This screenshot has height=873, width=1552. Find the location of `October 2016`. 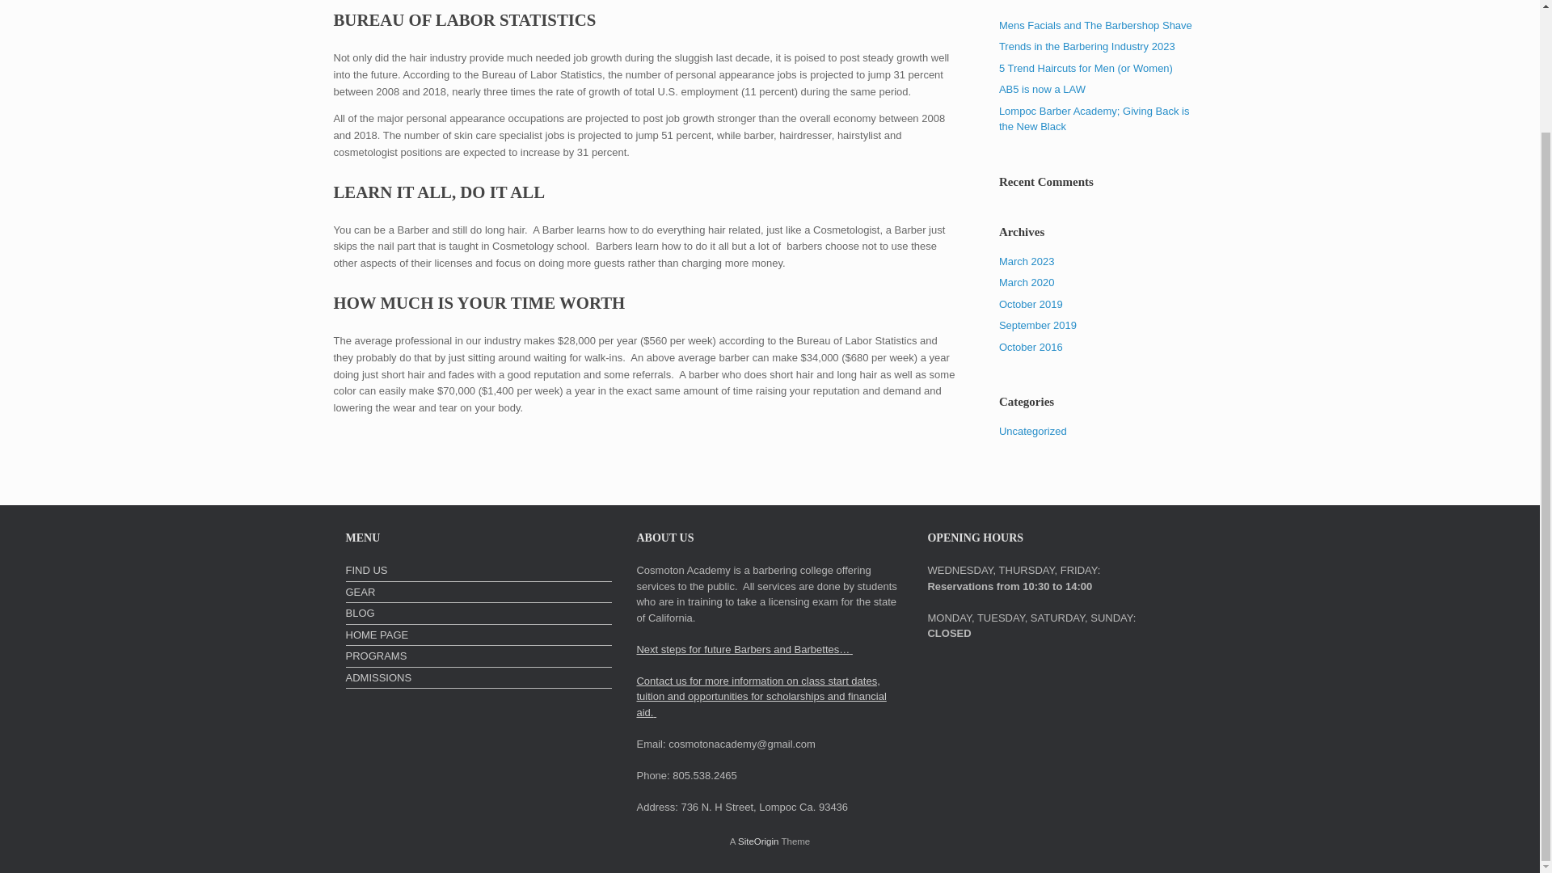

October 2016 is located at coordinates (1031, 346).